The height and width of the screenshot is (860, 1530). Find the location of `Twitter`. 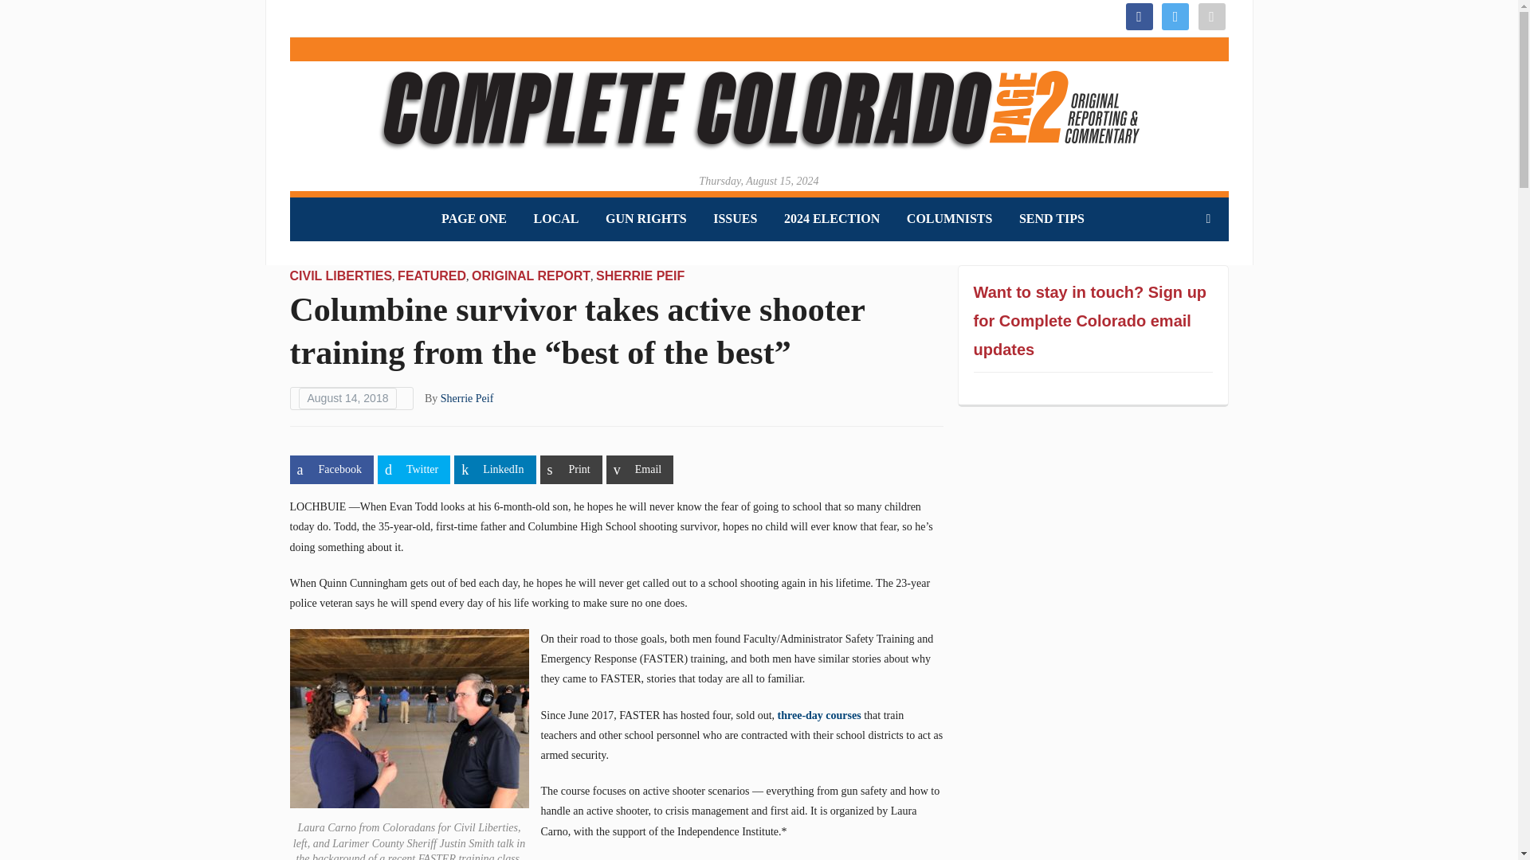

Twitter is located at coordinates (1175, 15).